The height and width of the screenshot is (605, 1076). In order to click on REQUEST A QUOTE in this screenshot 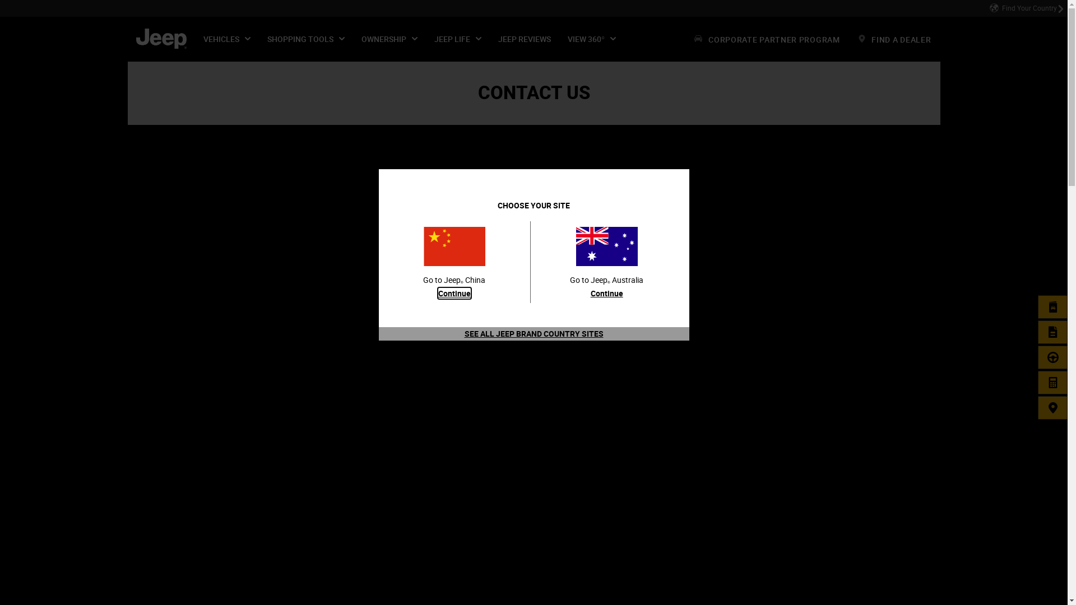, I will do `click(1053, 332)`.